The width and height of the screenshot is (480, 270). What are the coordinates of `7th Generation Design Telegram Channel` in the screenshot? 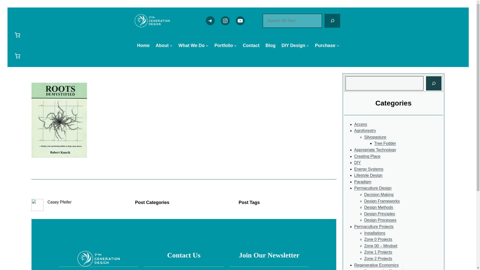 It's located at (210, 20).